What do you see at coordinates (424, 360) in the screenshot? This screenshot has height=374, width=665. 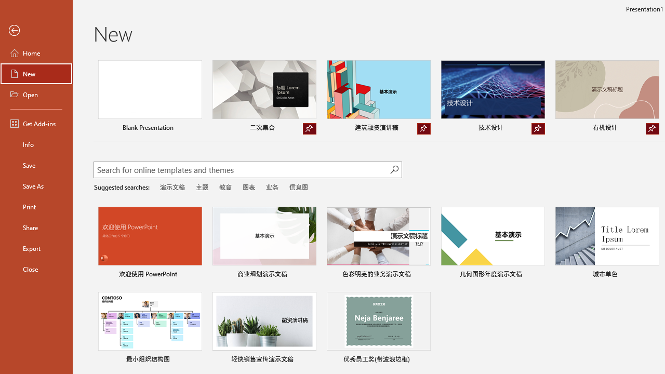 I see `Pin to list` at bounding box center [424, 360].